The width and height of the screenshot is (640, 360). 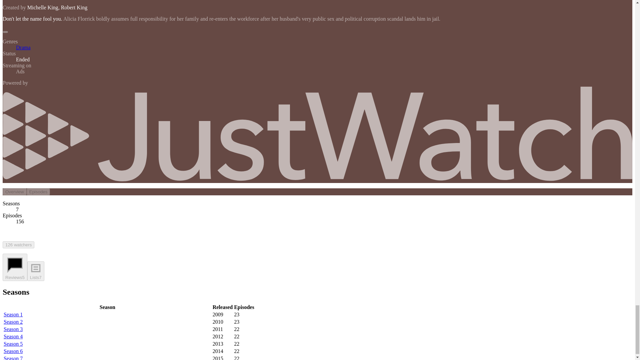 What do you see at coordinates (15, 192) in the screenshot?
I see `Overview` at bounding box center [15, 192].